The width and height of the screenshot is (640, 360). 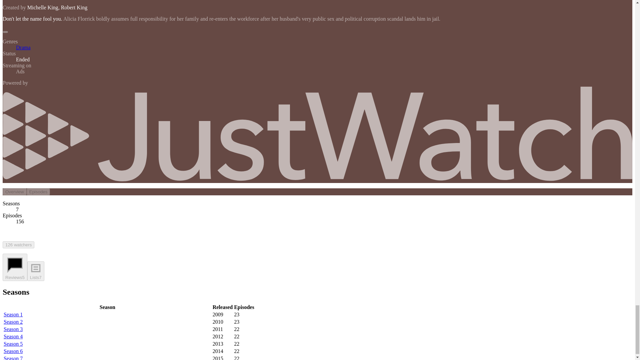 What do you see at coordinates (15, 192) in the screenshot?
I see `Overview` at bounding box center [15, 192].